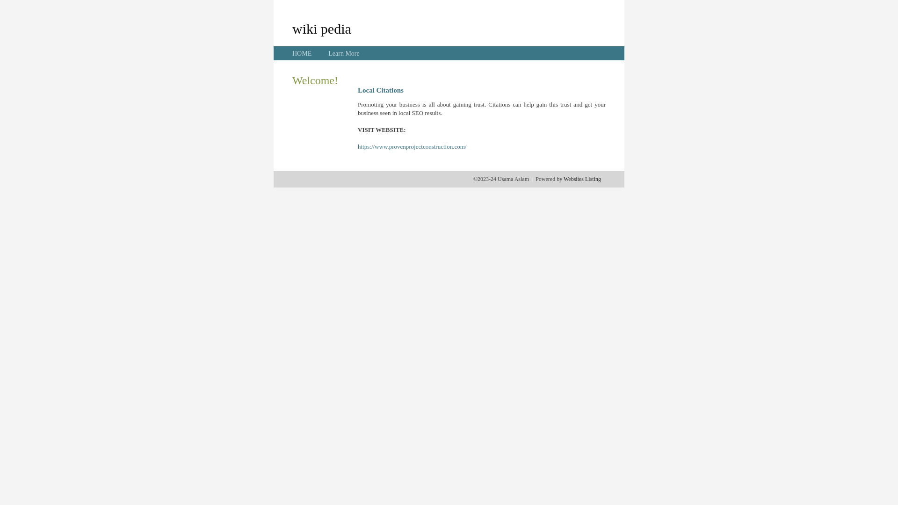 The width and height of the screenshot is (898, 505). I want to click on Websites Listing, so click(582, 179).